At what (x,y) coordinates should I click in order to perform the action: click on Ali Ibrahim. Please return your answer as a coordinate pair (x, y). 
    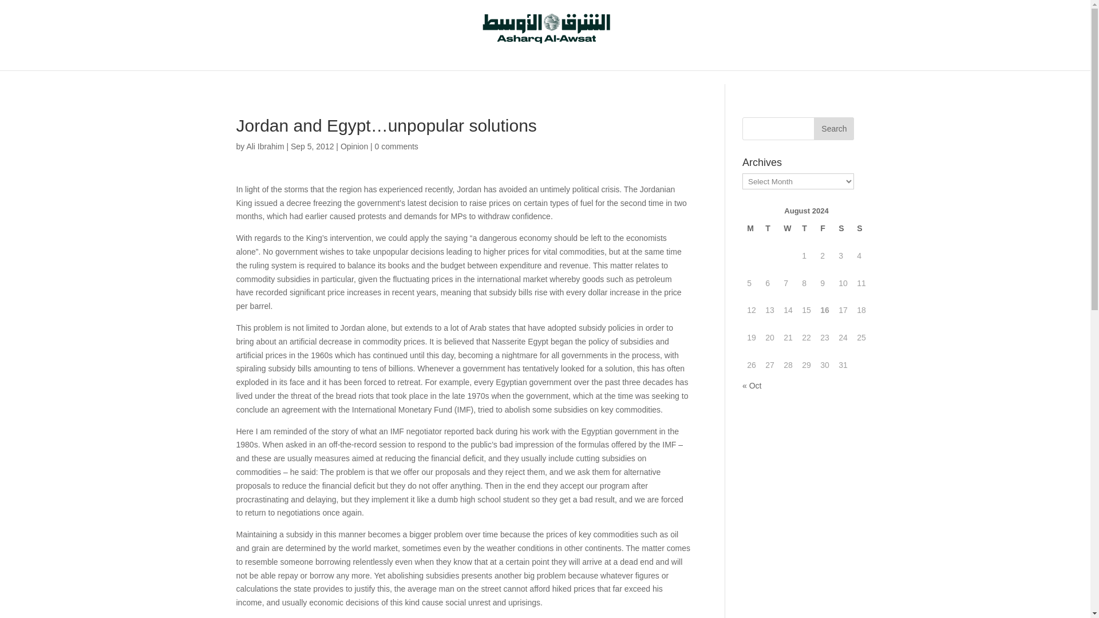
    Looking at the image, I should click on (264, 146).